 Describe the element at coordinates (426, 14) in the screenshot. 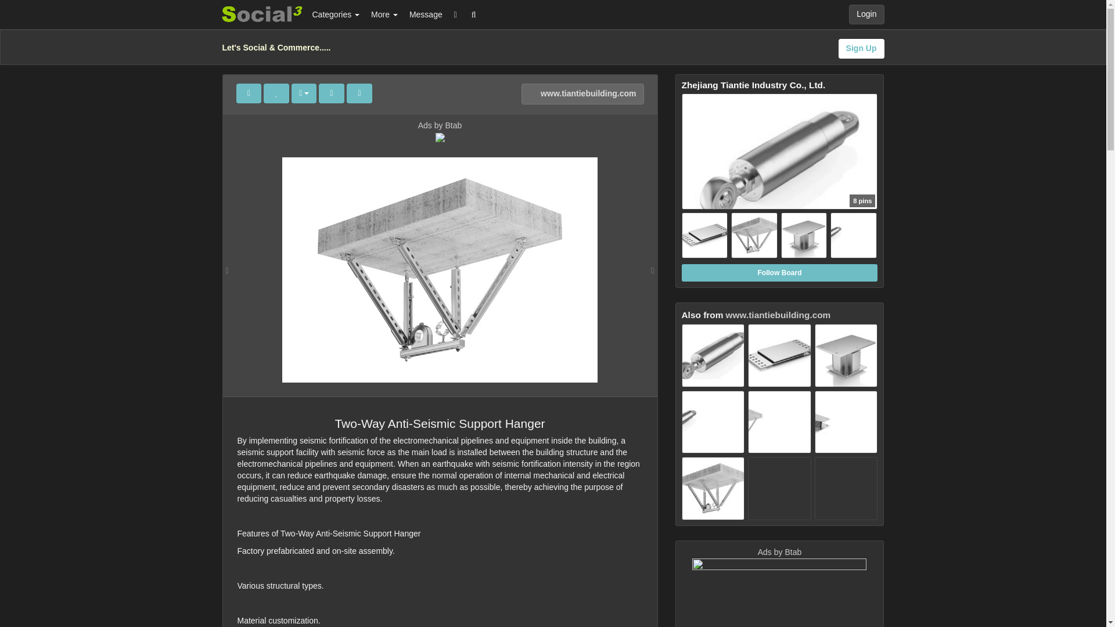

I see `Message` at that location.